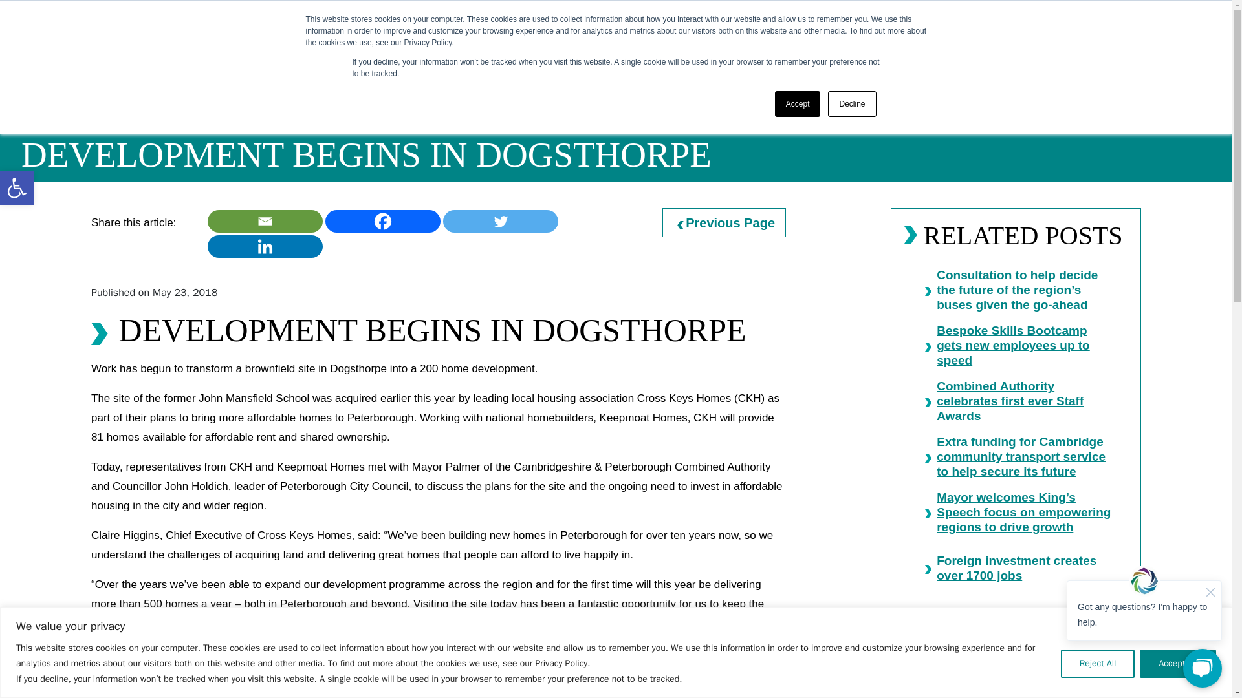 The height and width of the screenshot is (698, 1242). I want to click on Home, so click(502, 35).